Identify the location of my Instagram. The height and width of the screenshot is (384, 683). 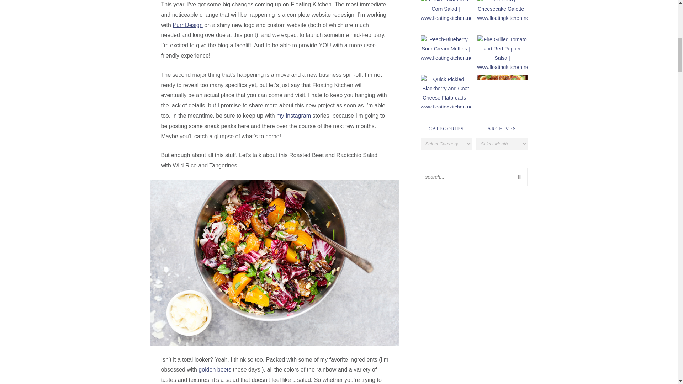
(293, 116).